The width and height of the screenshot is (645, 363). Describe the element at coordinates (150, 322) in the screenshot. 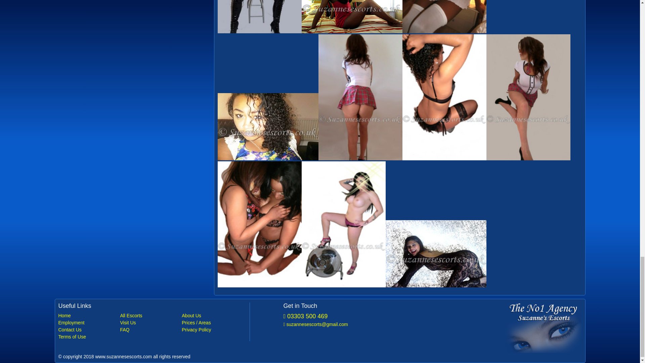

I see `Visit Us` at that location.